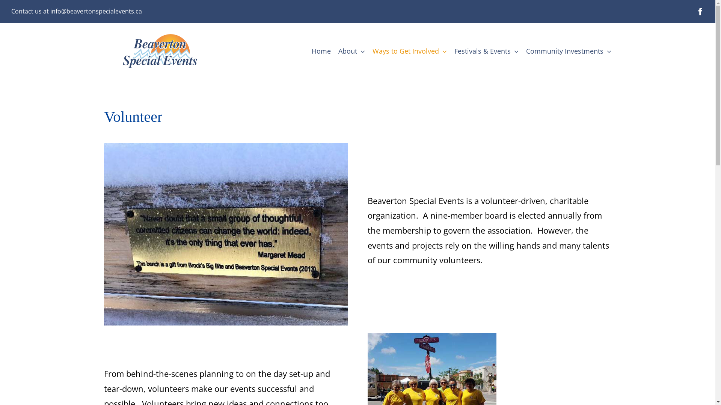 This screenshot has width=721, height=405. Describe the element at coordinates (226, 234) in the screenshot. I see `Beaverton Donations` at that location.